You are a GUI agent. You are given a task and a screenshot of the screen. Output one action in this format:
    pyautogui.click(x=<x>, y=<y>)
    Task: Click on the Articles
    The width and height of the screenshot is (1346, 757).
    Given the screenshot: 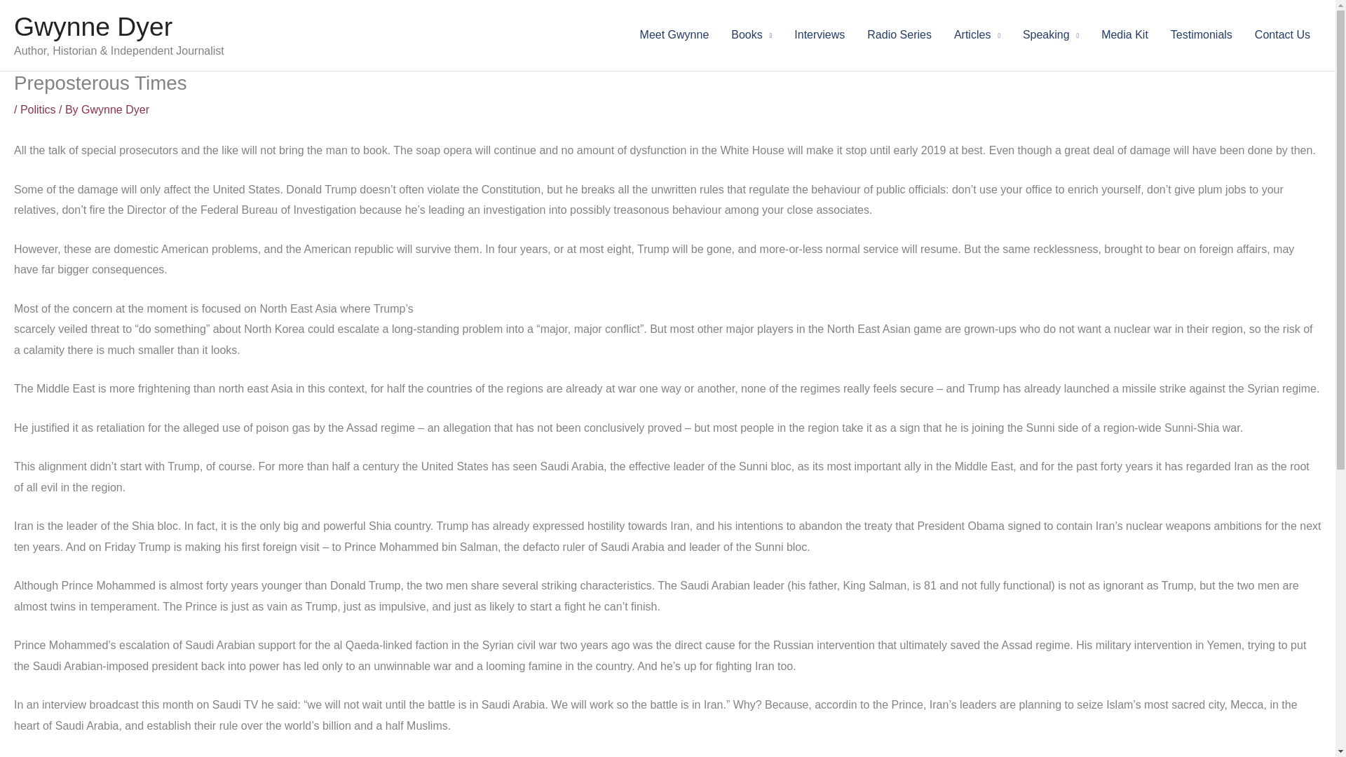 What is the action you would take?
    pyautogui.click(x=977, y=35)
    